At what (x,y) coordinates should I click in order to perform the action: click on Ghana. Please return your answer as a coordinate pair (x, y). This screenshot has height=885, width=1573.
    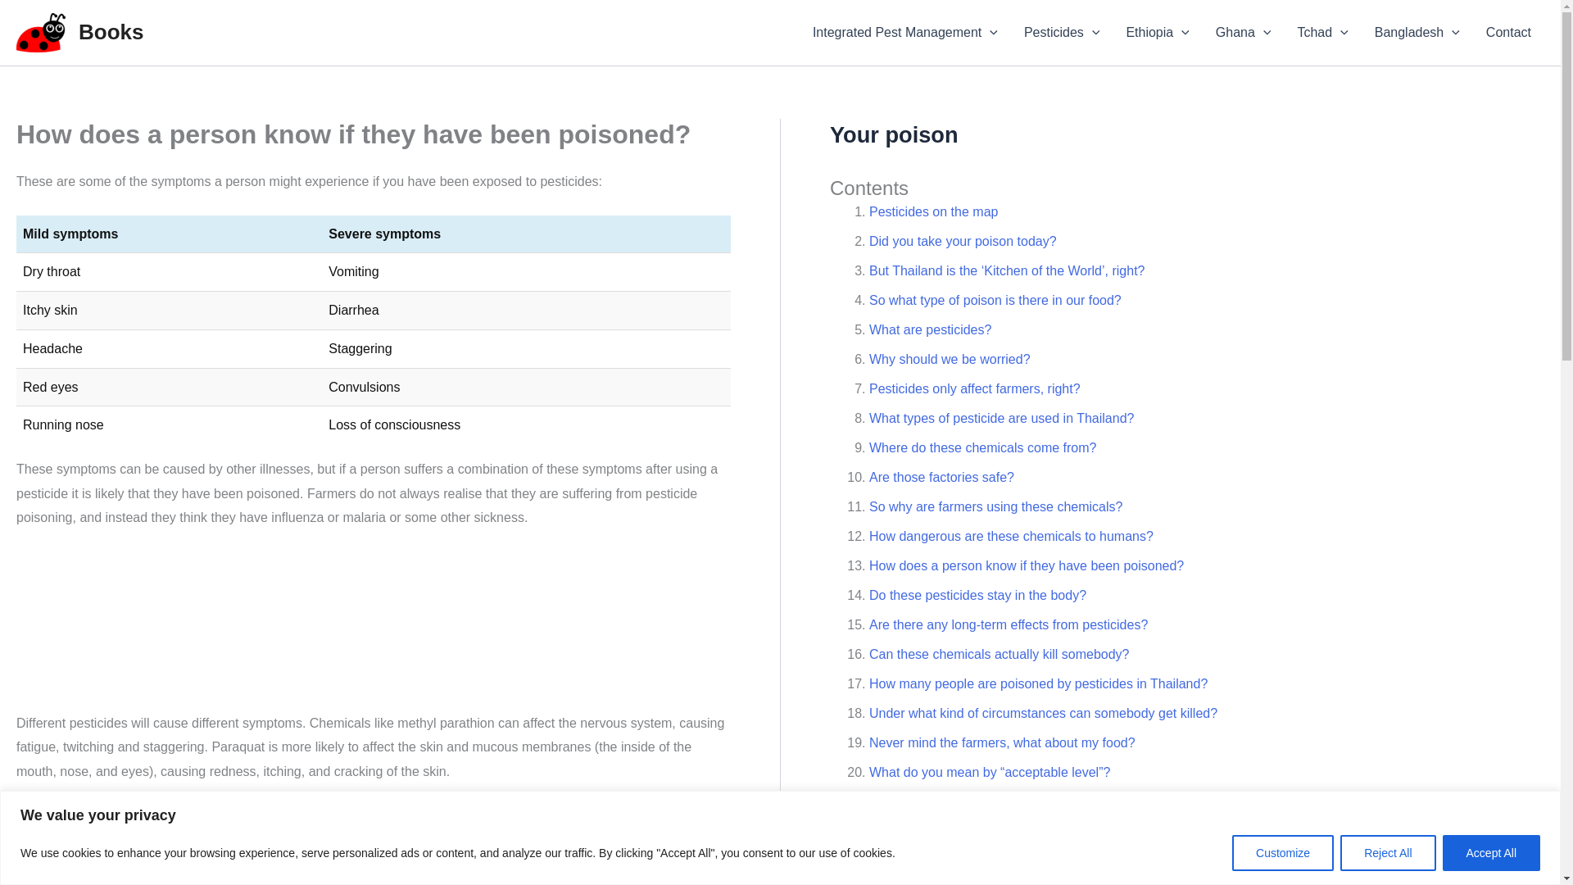
    Looking at the image, I should click on (1244, 33).